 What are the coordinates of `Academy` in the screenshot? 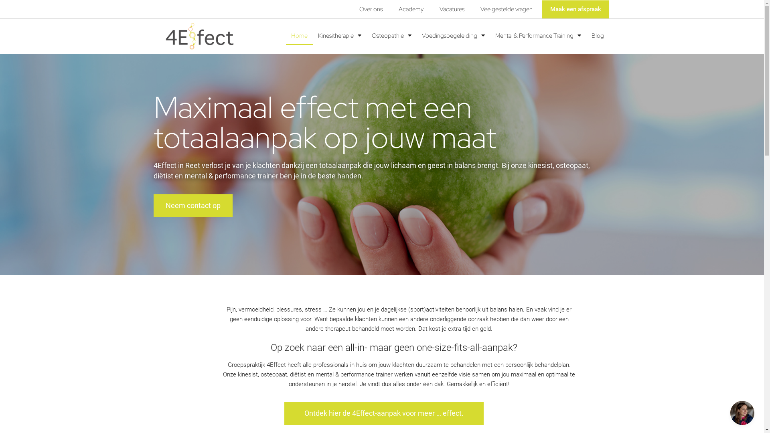 It's located at (411, 9).